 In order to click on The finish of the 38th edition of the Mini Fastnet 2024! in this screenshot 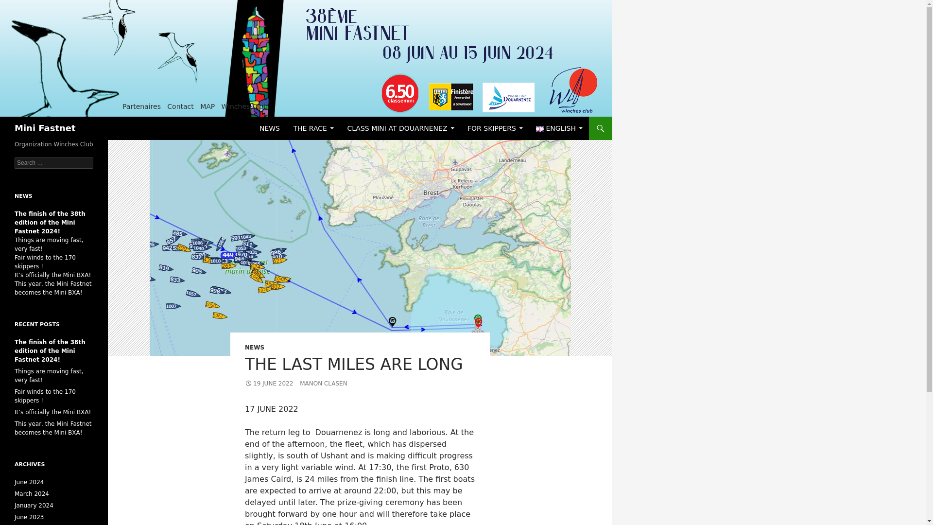, I will do `click(50, 223)`.